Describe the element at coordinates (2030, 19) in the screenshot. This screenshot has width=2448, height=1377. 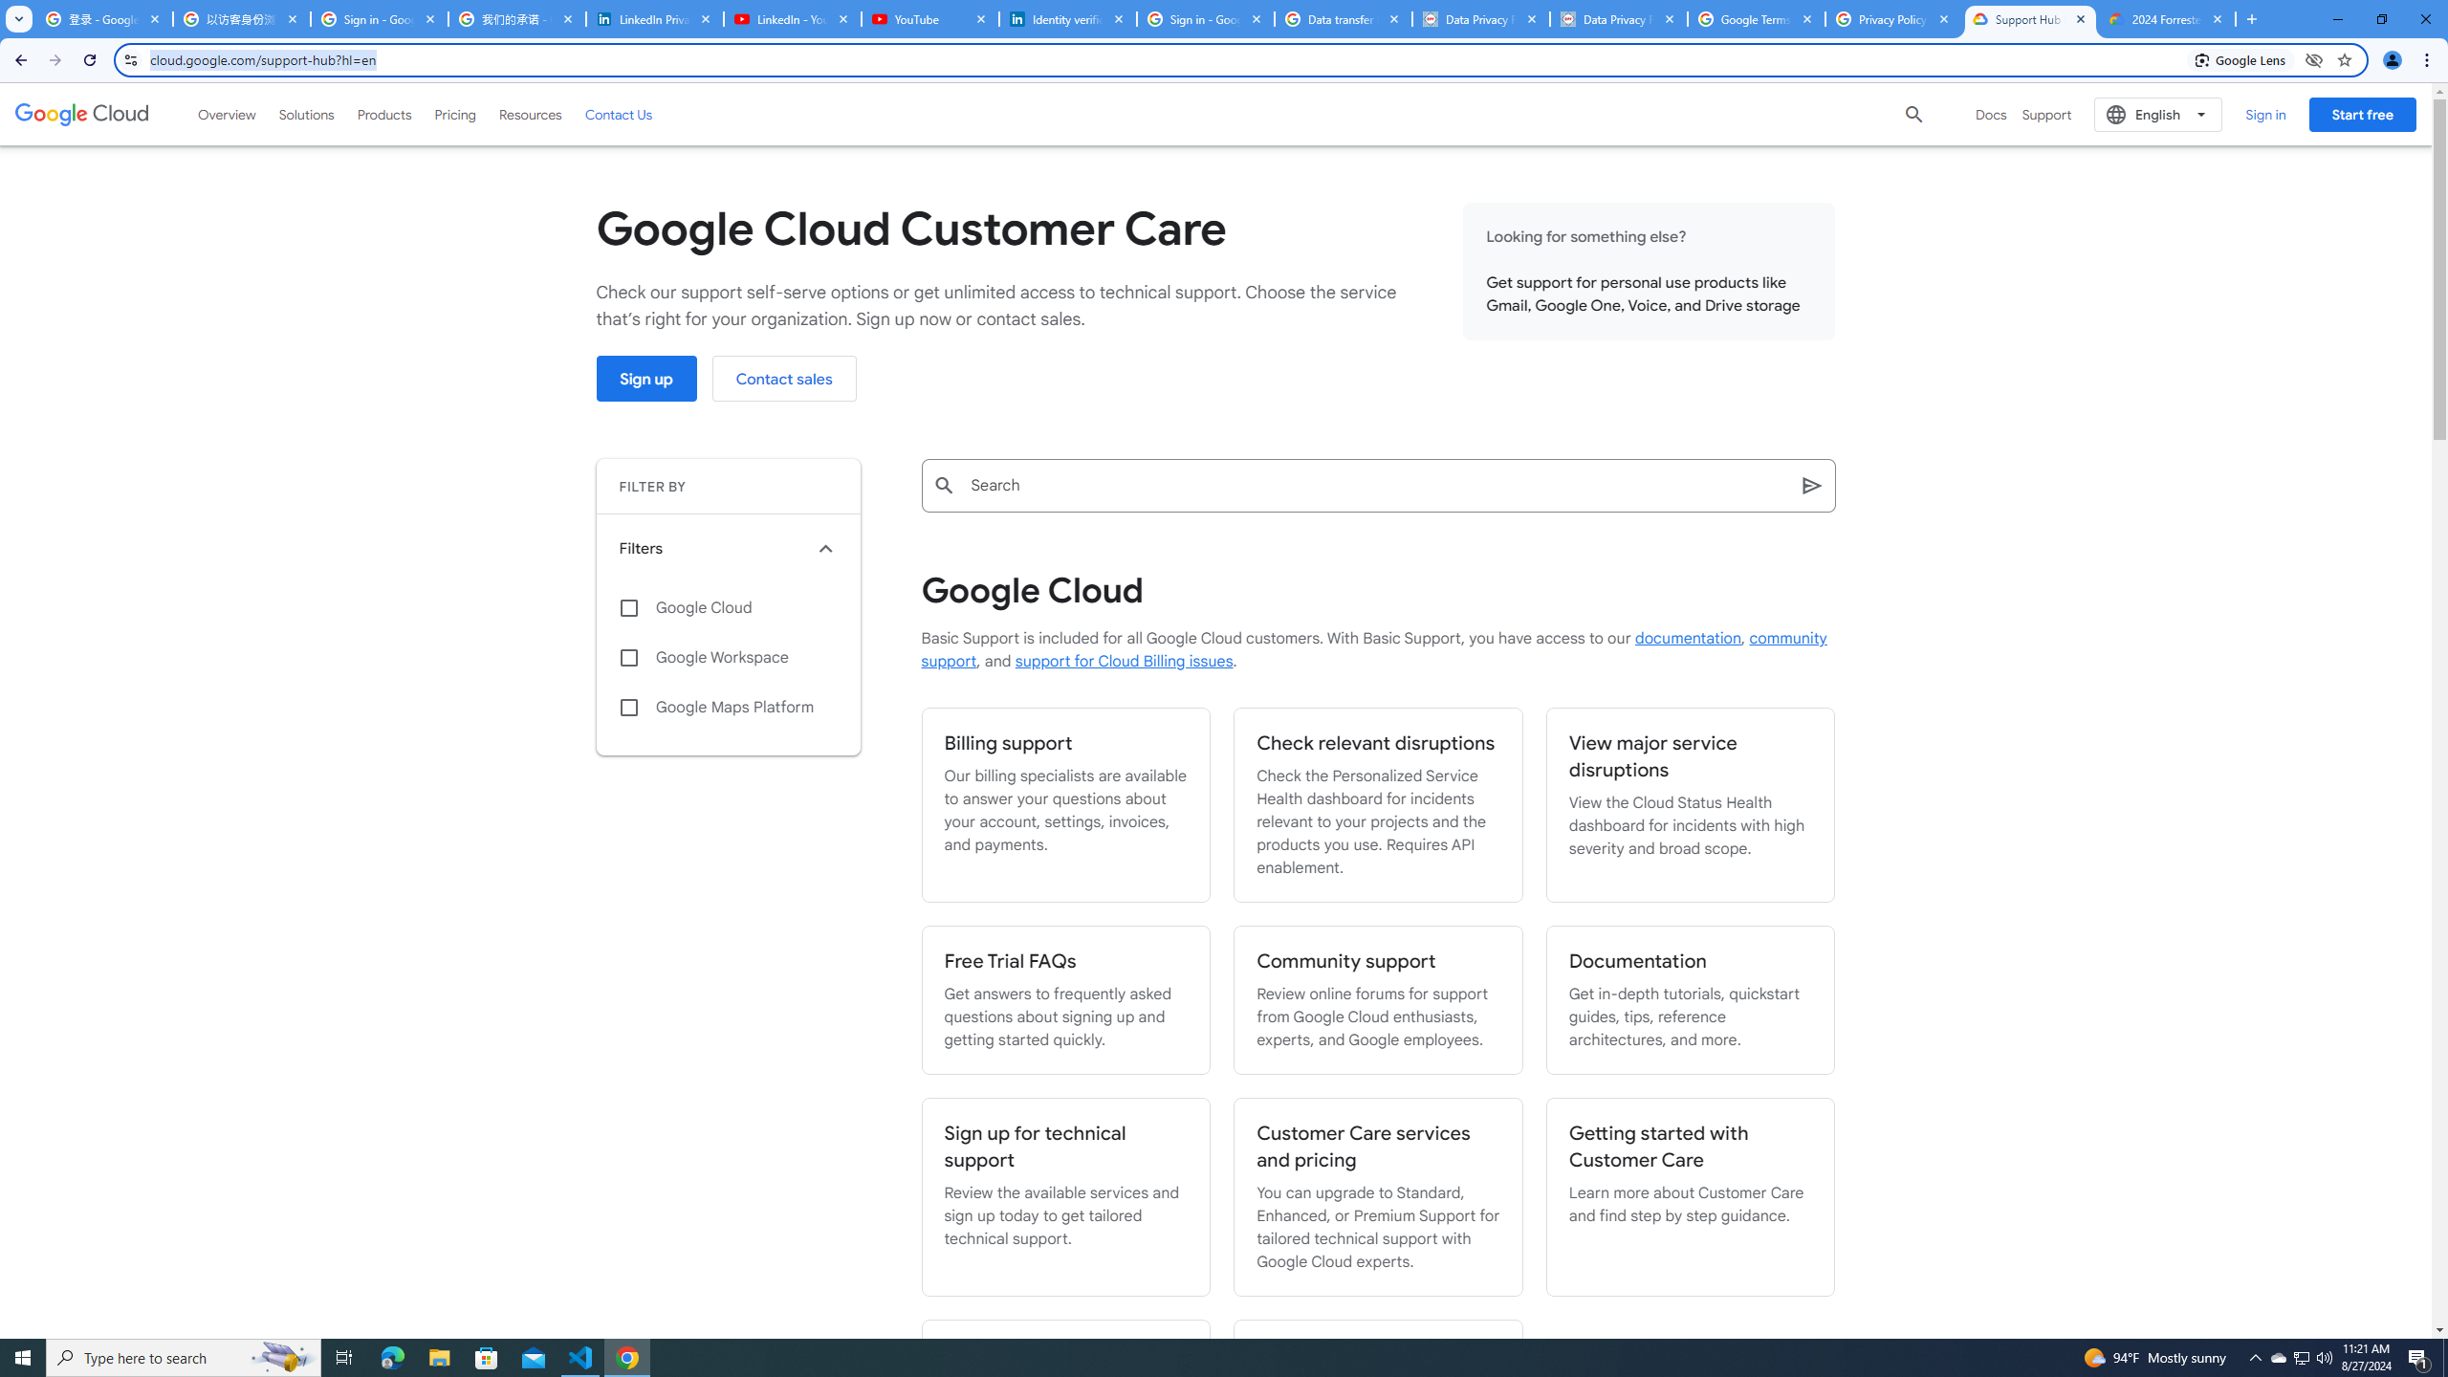
I see `Support Hub | Google Cloud` at that location.